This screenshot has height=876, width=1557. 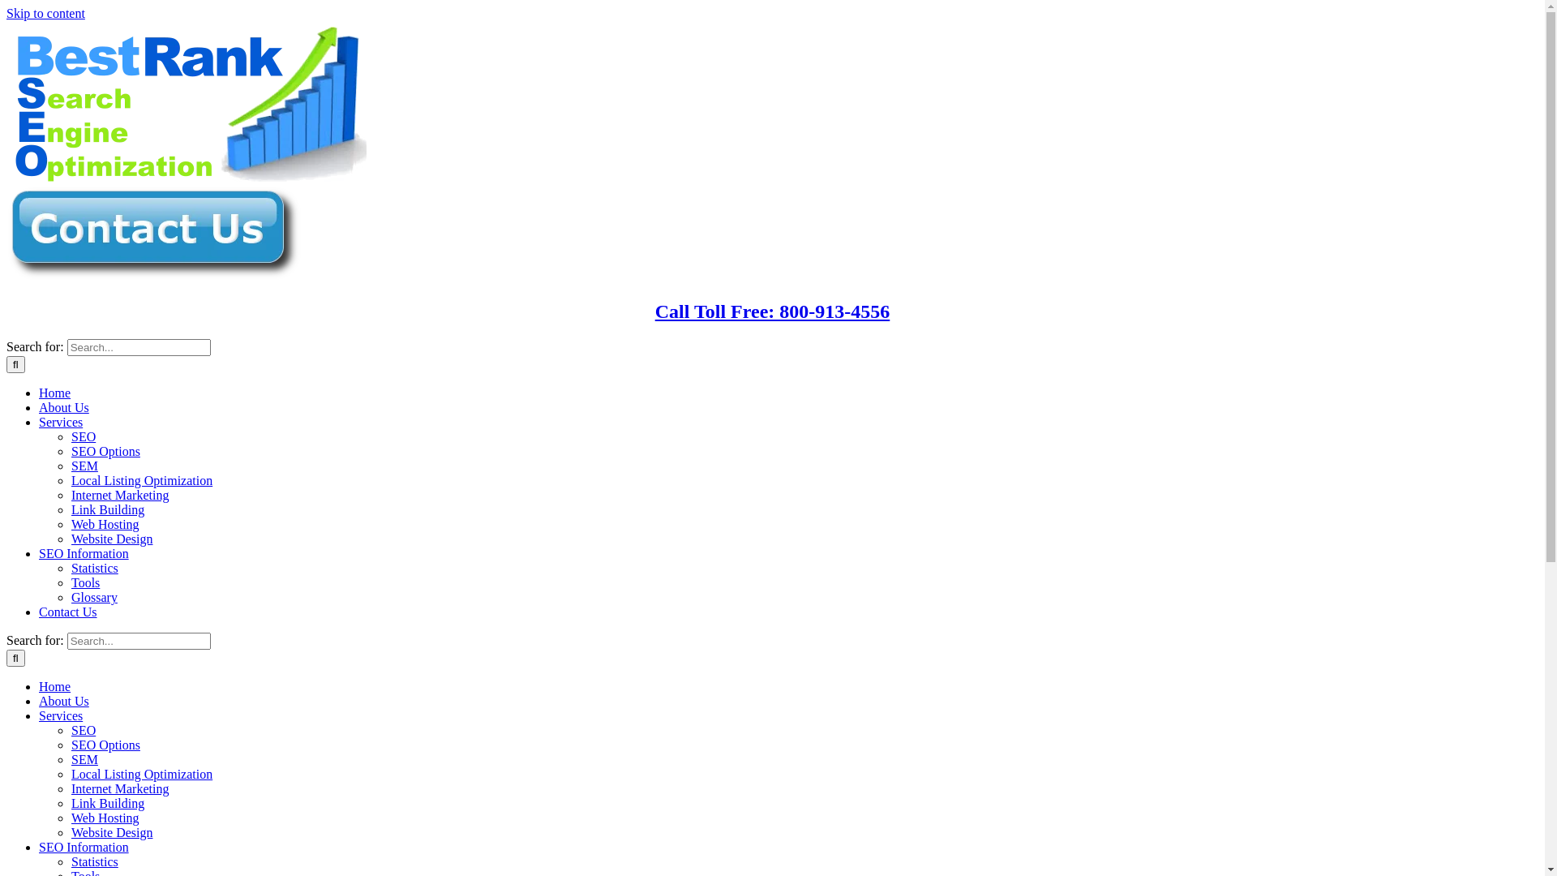 I want to click on Glossary, so click(x=94, y=597).